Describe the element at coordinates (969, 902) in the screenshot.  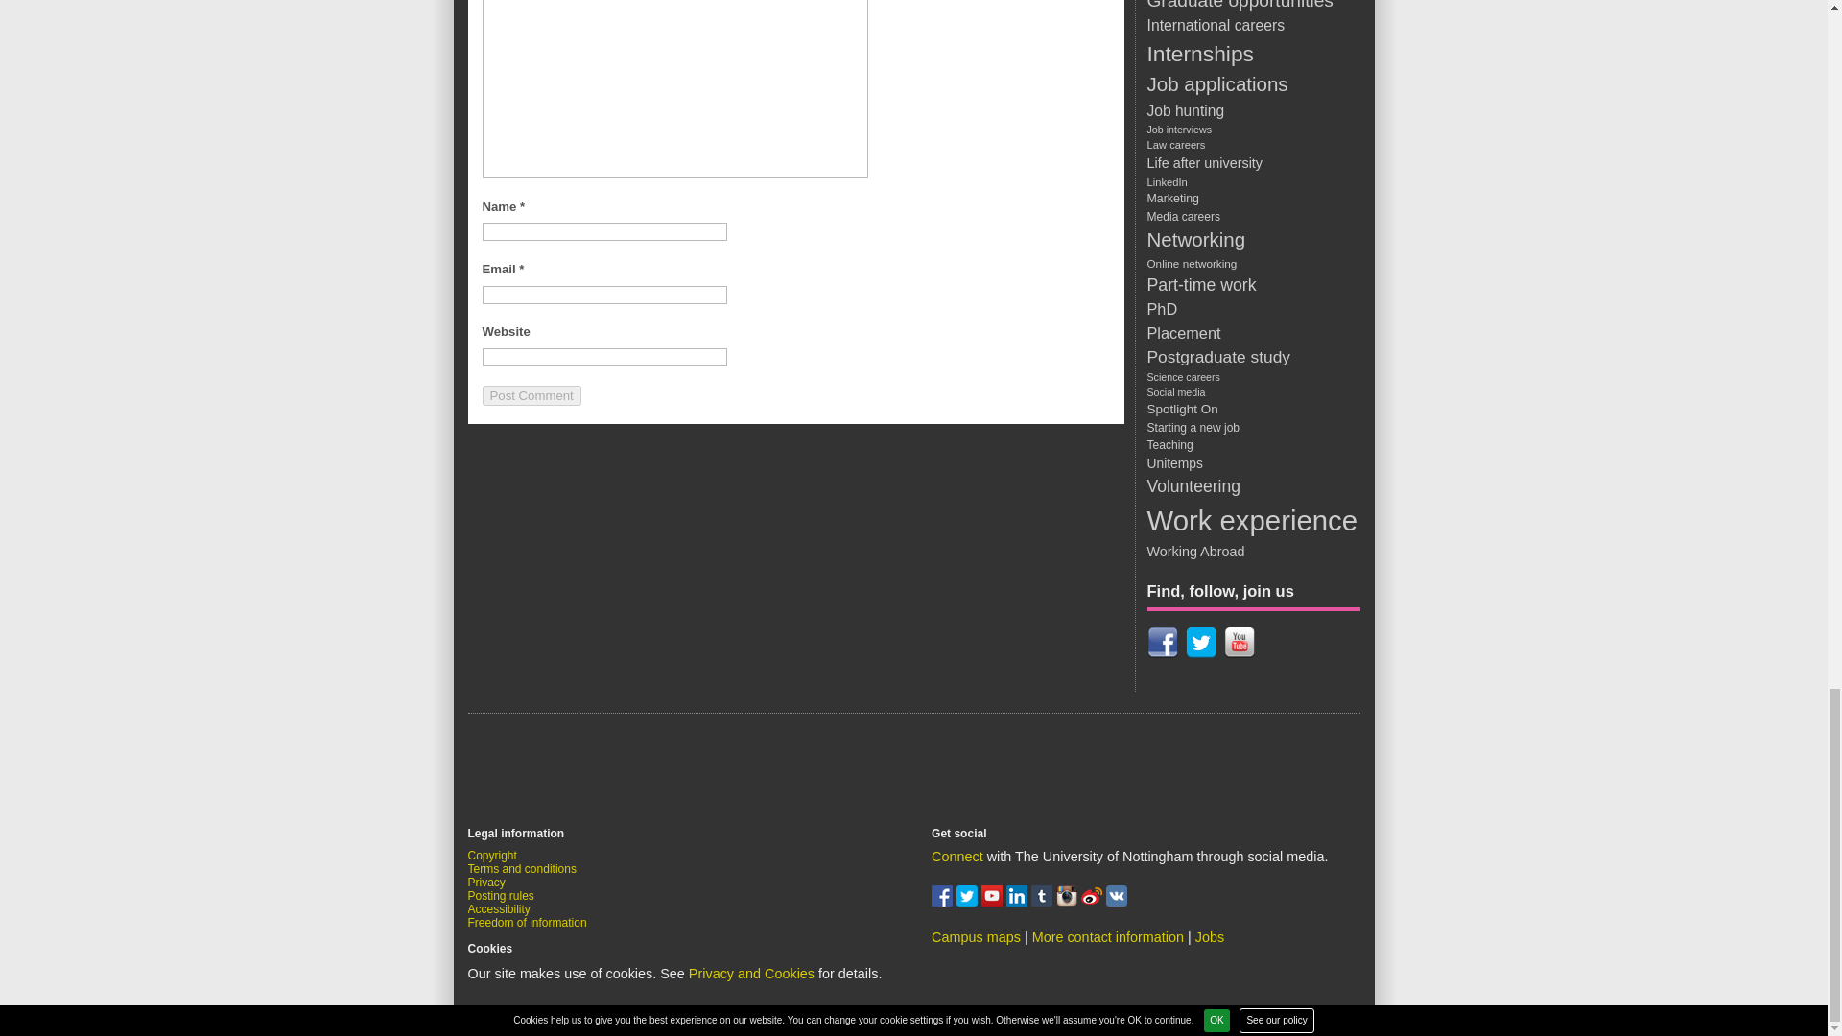
I see `Follow us on twitter` at that location.